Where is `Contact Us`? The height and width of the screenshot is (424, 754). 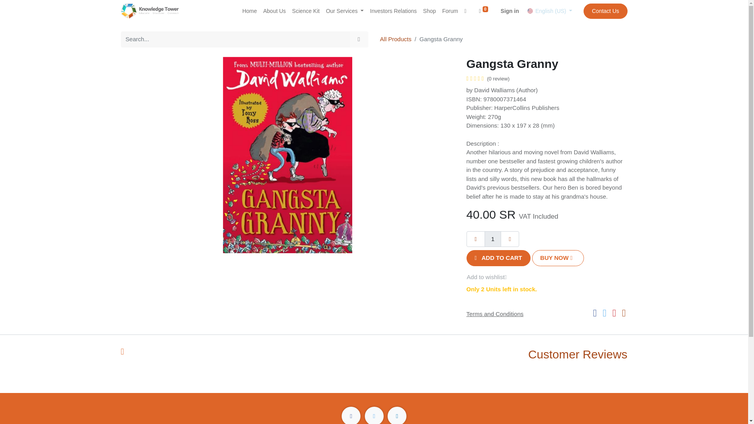
Contact Us is located at coordinates (606, 11).